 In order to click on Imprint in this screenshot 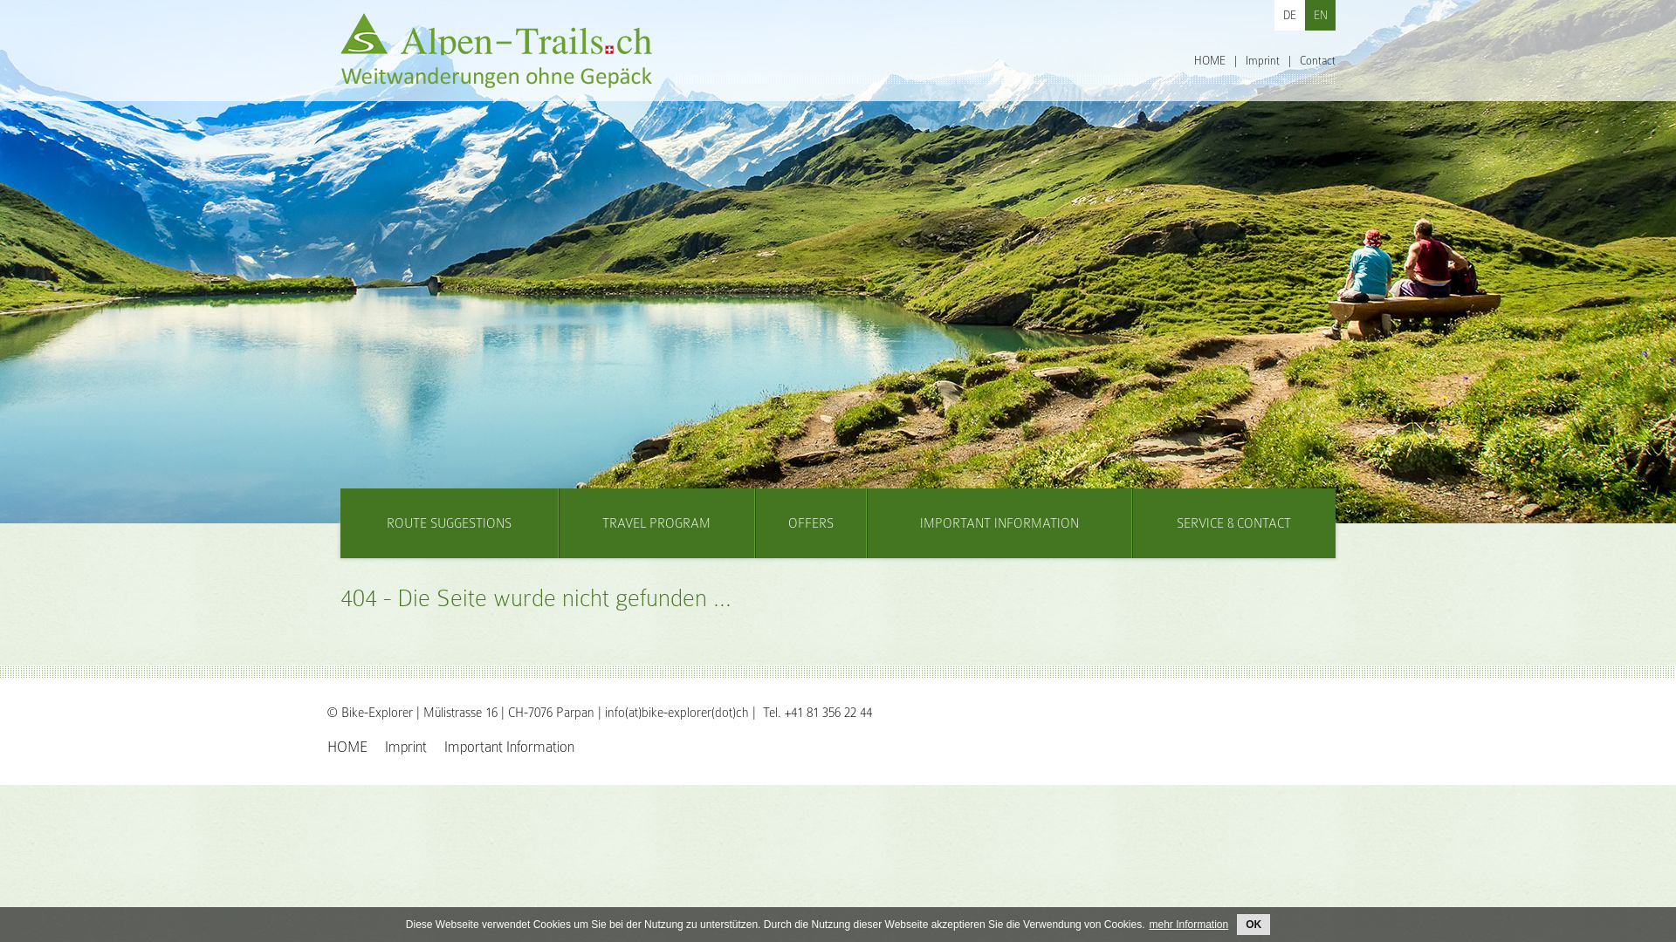, I will do `click(406, 747)`.